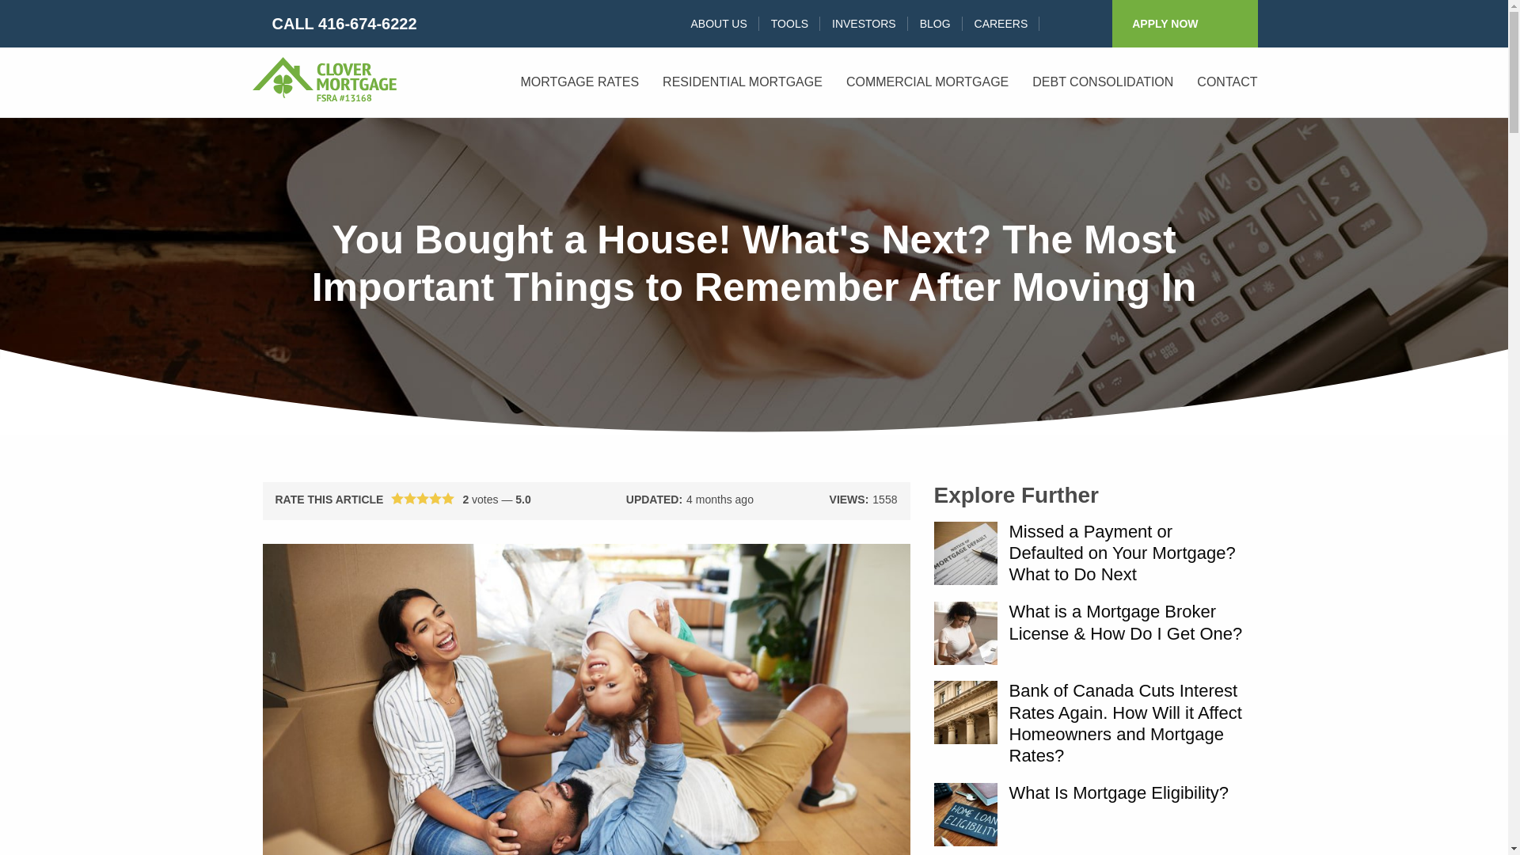  Describe the element at coordinates (718, 23) in the screenshot. I see `ABOUT US` at that location.